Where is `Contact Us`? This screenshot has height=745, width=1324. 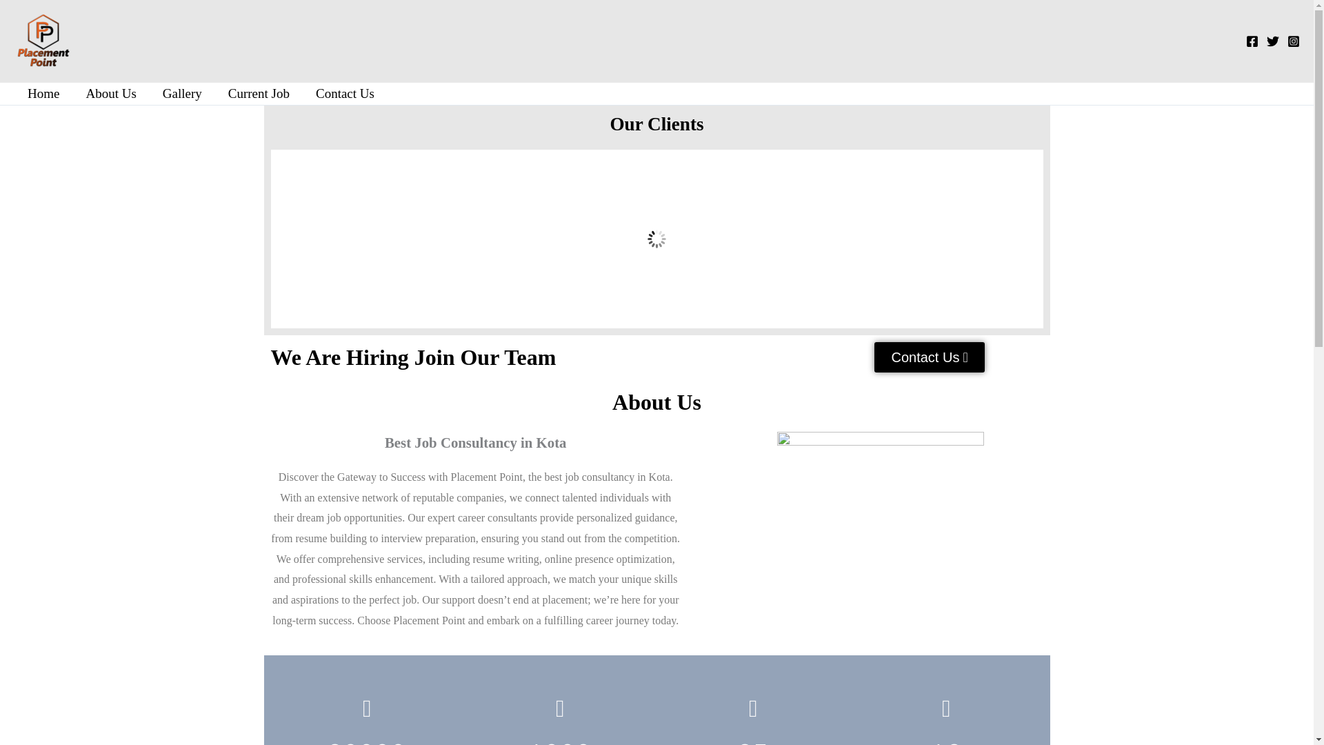 Contact Us is located at coordinates (345, 94).